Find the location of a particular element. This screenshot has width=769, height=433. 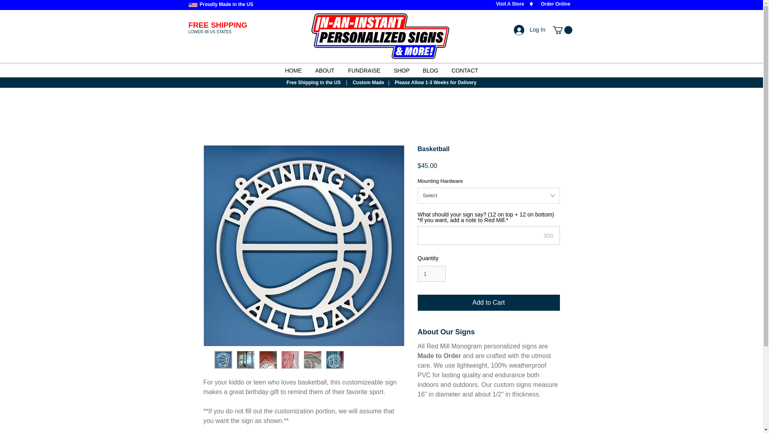

ABOUT is located at coordinates (324, 71).